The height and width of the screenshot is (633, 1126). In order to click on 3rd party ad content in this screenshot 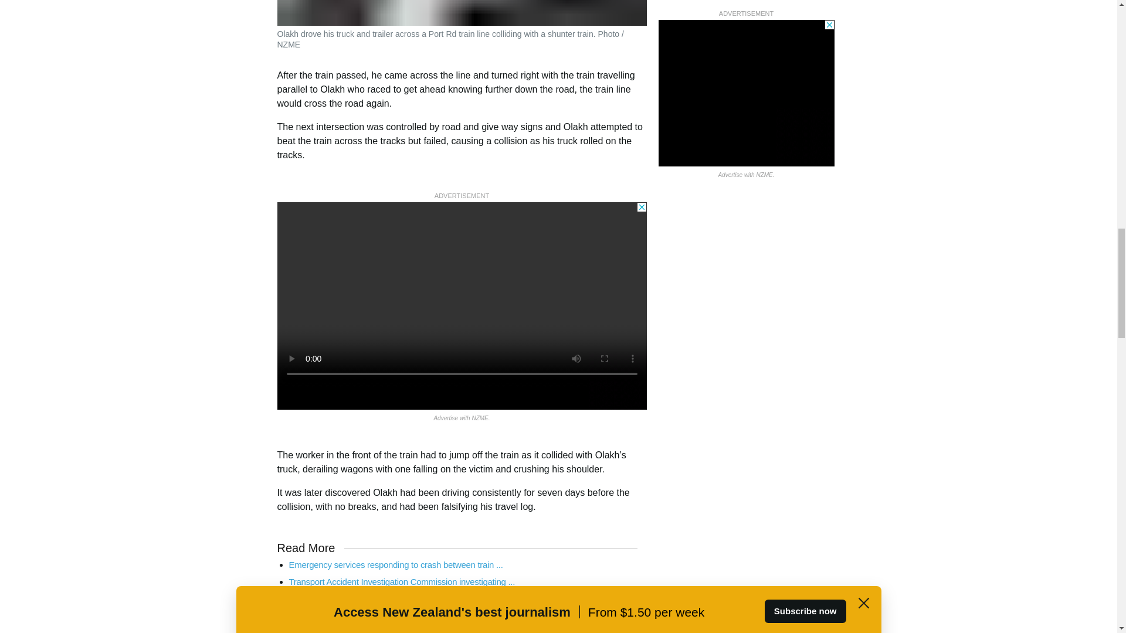, I will do `click(746, 72)`.